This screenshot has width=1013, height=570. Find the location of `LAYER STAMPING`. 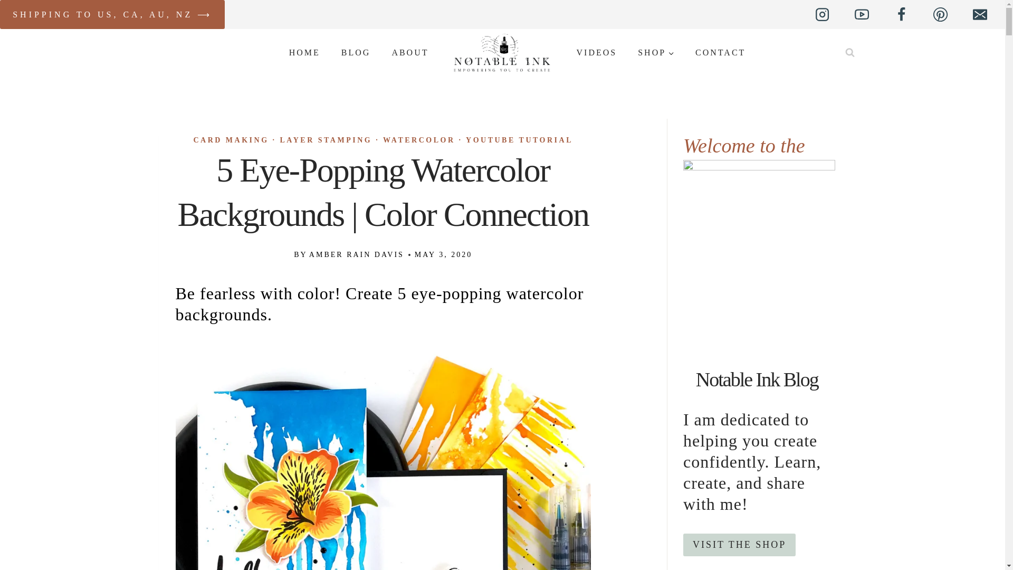

LAYER STAMPING is located at coordinates (326, 140).